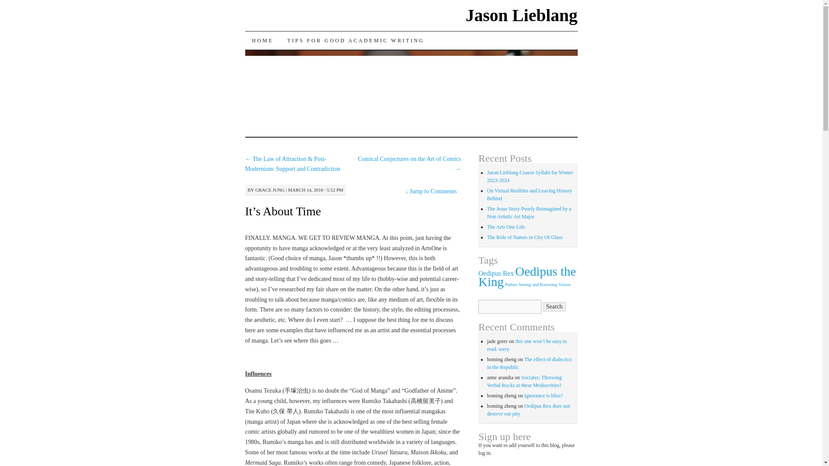 The width and height of the screenshot is (829, 466). What do you see at coordinates (522, 15) in the screenshot?
I see `Jason Lieblang` at bounding box center [522, 15].